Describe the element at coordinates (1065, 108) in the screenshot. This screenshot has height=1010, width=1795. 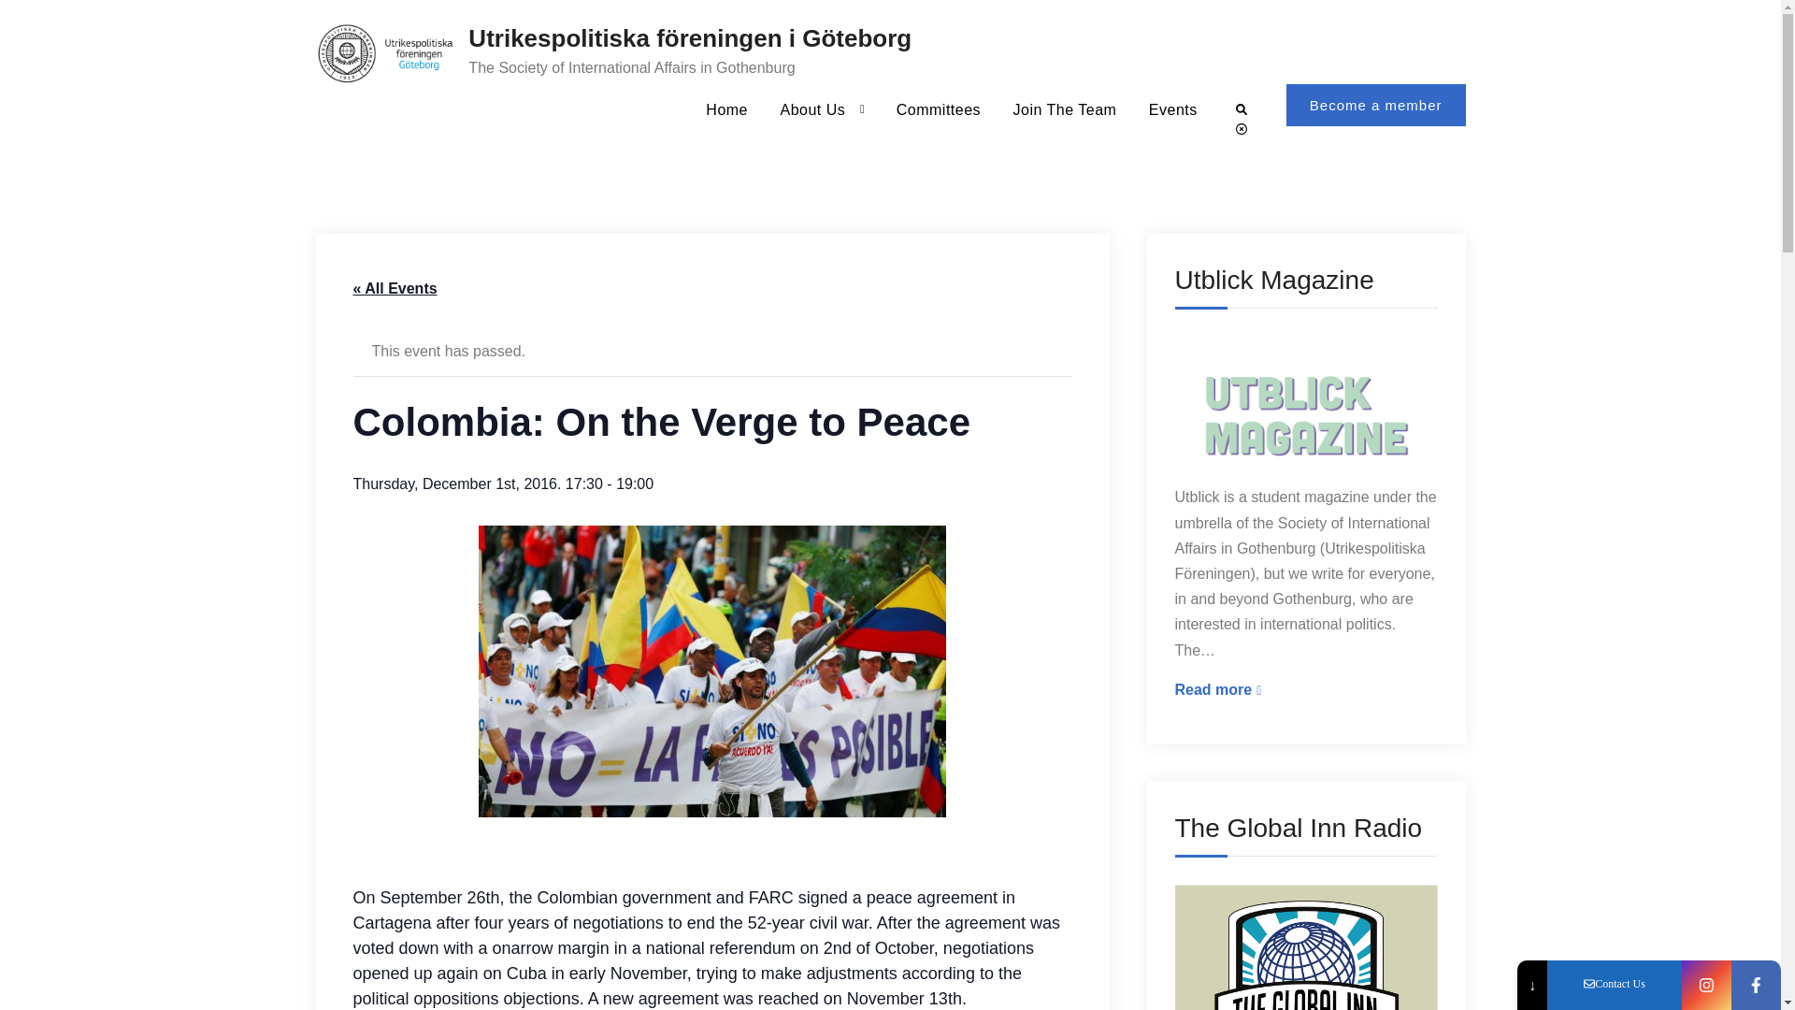
I see `Join The Team` at that location.